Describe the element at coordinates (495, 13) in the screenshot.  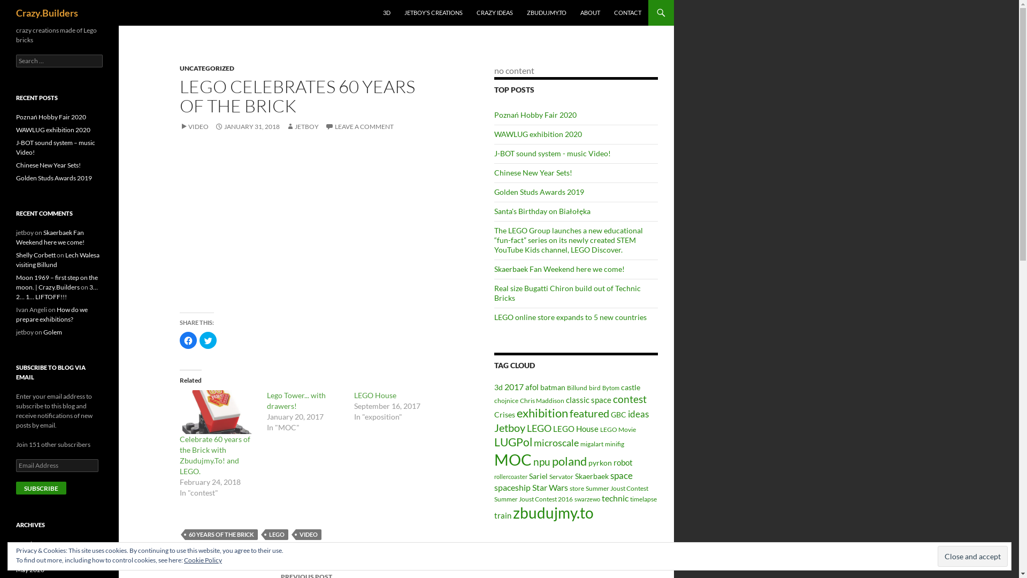
I see `CRAZY IDEAS` at that location.